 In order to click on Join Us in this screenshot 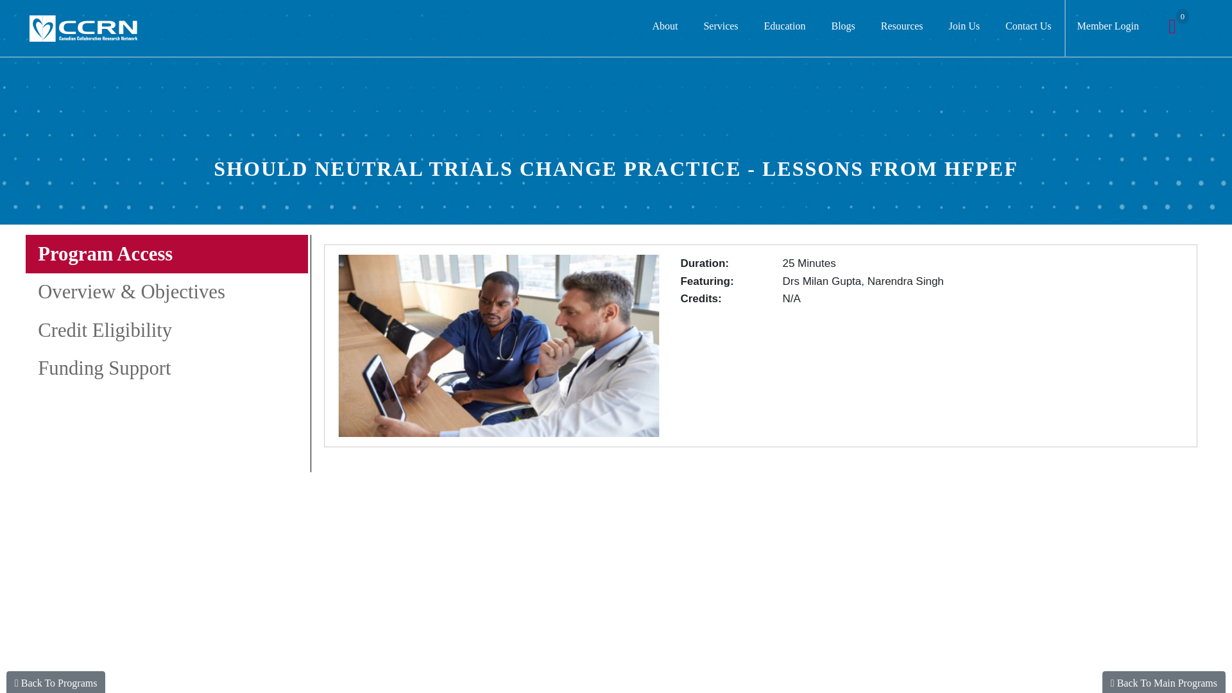, I will do `click(964, 28)`.